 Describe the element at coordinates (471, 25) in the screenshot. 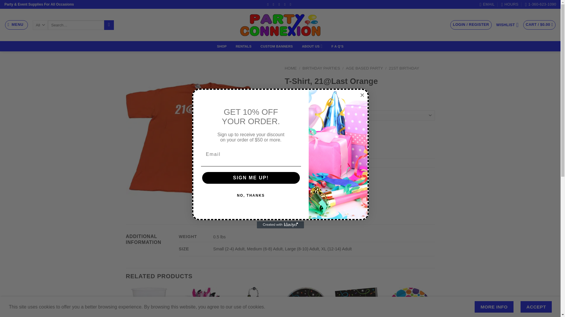

I see `Login` at that location.